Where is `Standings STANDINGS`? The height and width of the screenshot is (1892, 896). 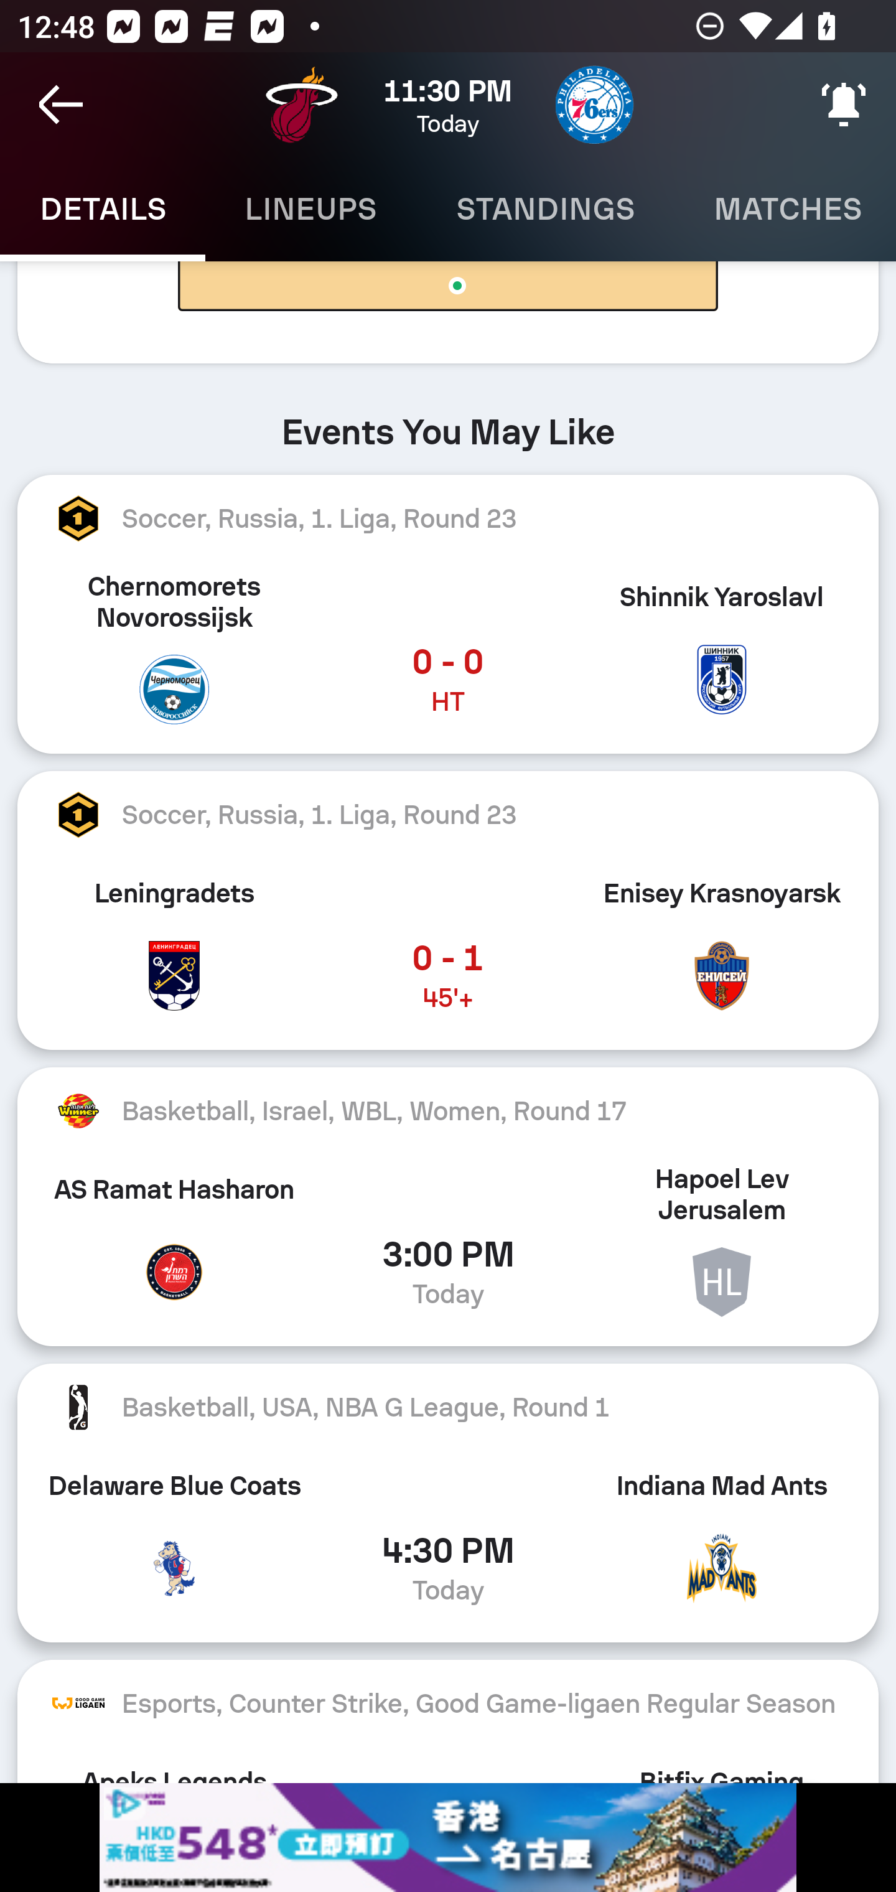 Standings STANDINGS is located at coordinates (545, 209).